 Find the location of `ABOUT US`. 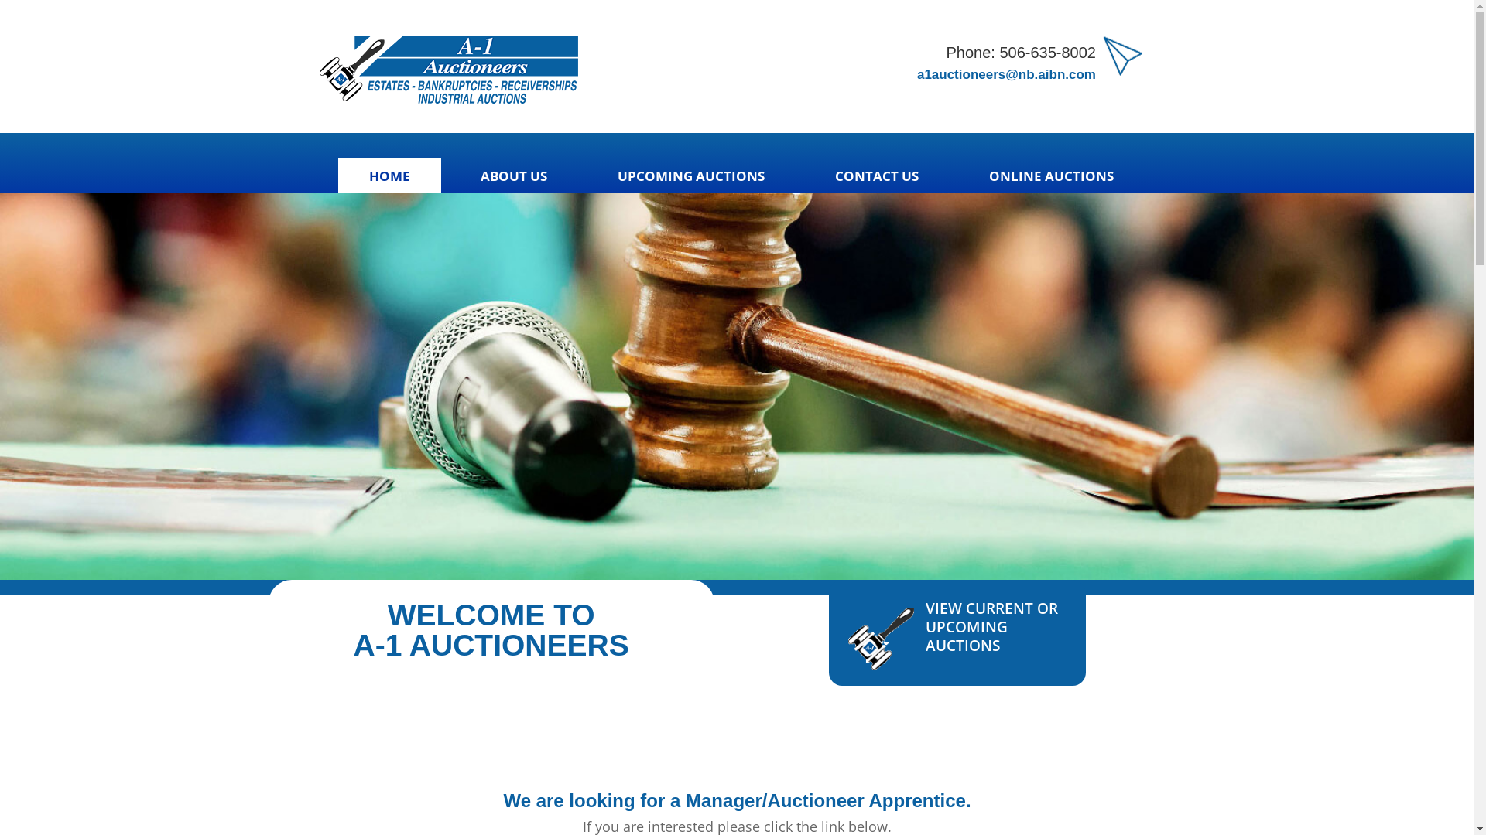

ABOUT US is located at coordinates (514, 176).